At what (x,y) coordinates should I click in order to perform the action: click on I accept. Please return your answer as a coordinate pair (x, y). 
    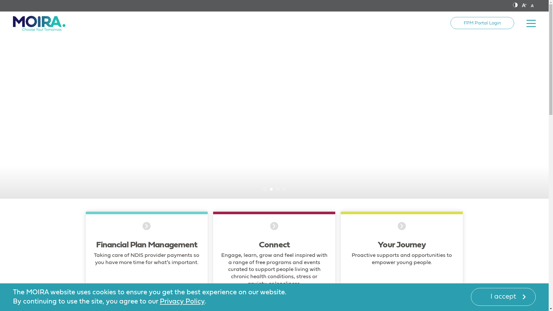
    Looking at the image, I should click on (503, 297).